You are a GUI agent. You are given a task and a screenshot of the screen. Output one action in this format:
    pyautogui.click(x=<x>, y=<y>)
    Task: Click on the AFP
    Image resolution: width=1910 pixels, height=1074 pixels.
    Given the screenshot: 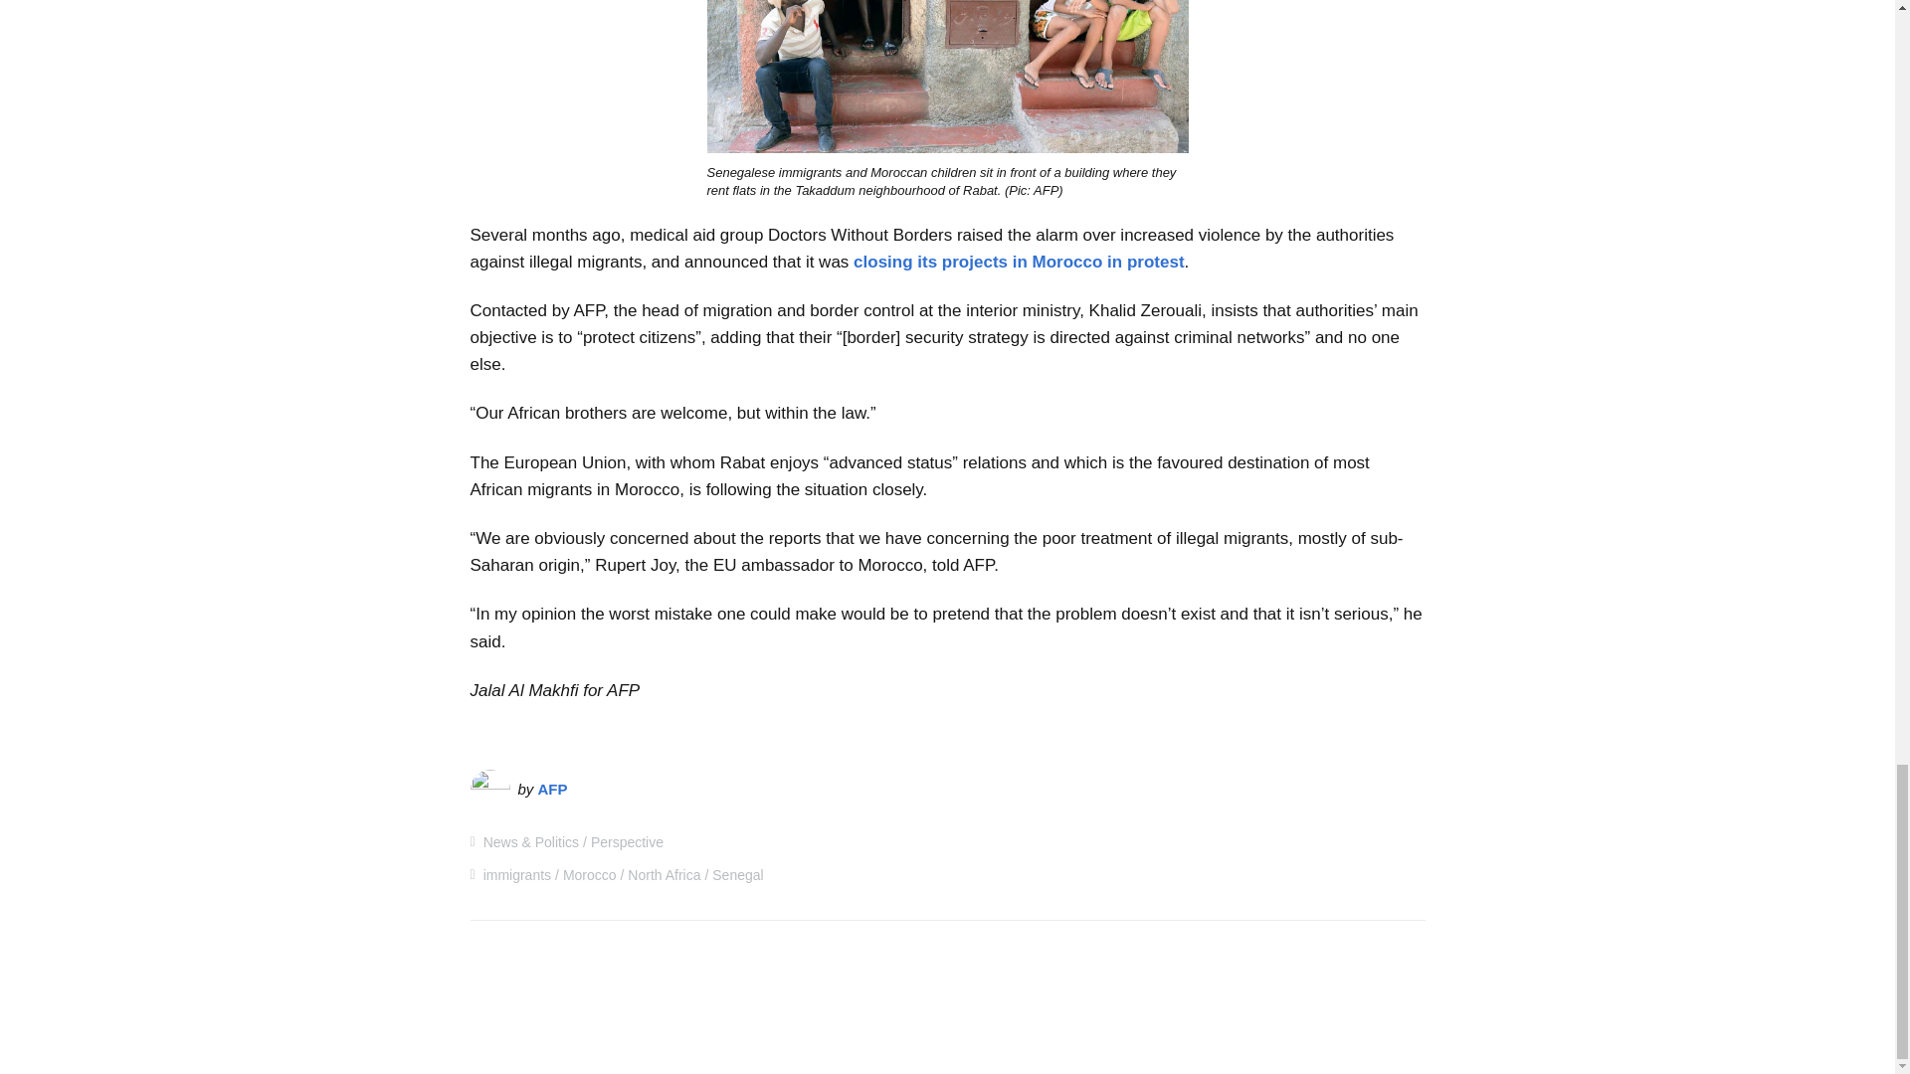 What is the action you would take?
    pyautogui.click(x=553, y=790)
    